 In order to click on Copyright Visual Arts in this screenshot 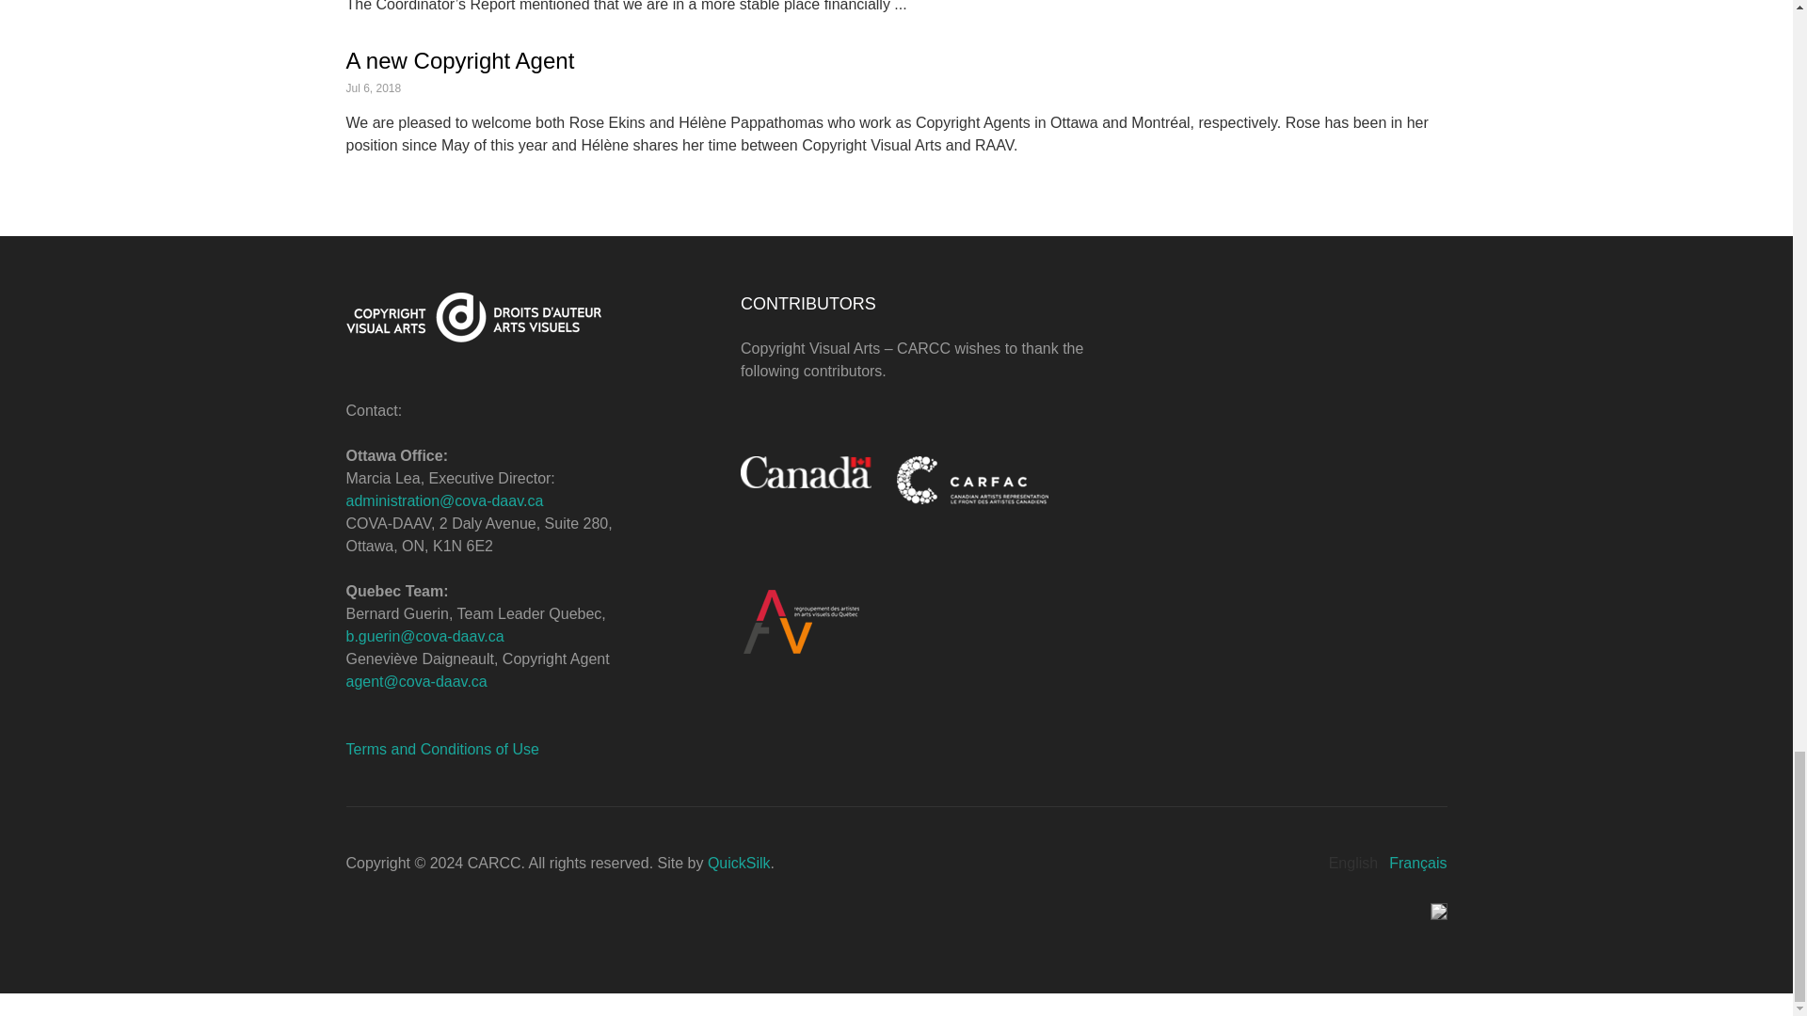, I will do `click(514, 318)`.